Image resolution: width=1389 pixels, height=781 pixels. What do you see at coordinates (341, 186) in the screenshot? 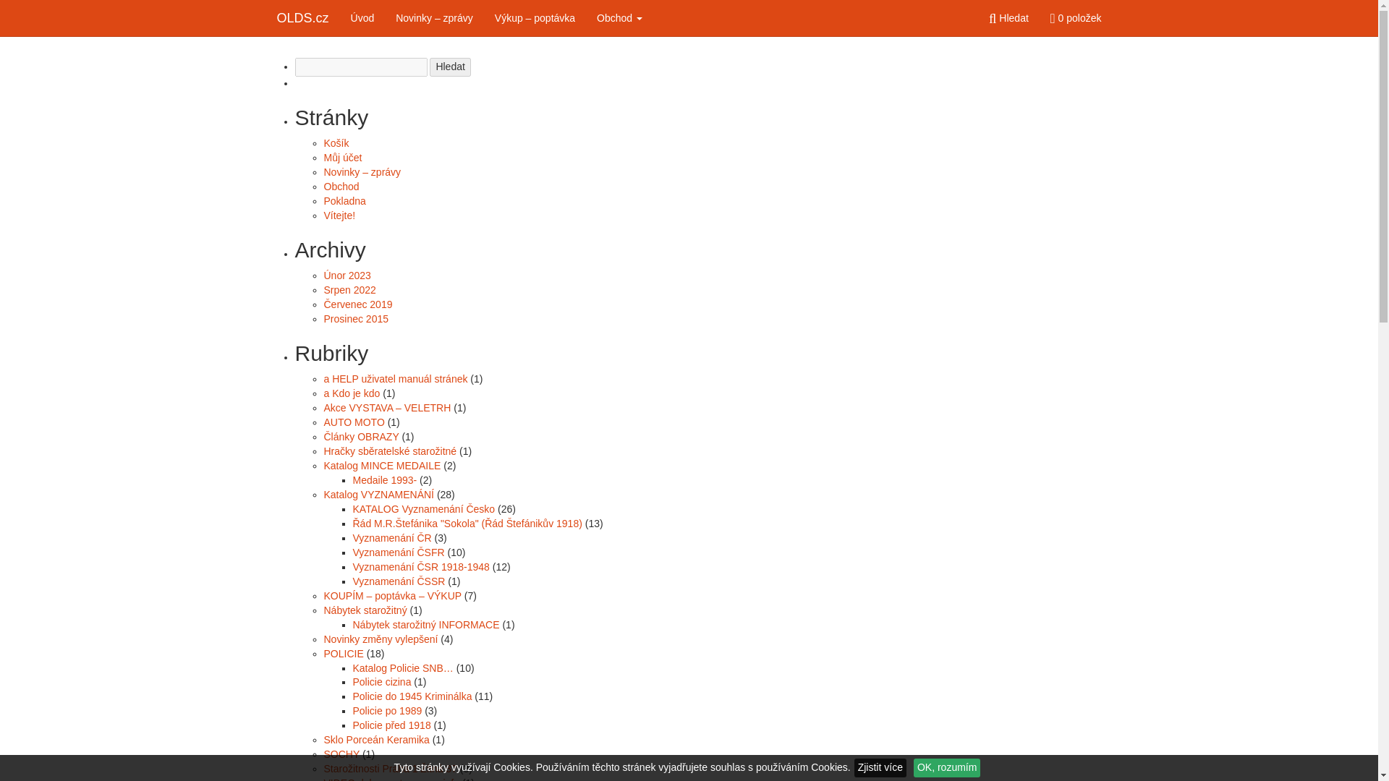
I see `Obchod` at bounding box center [341, 186].